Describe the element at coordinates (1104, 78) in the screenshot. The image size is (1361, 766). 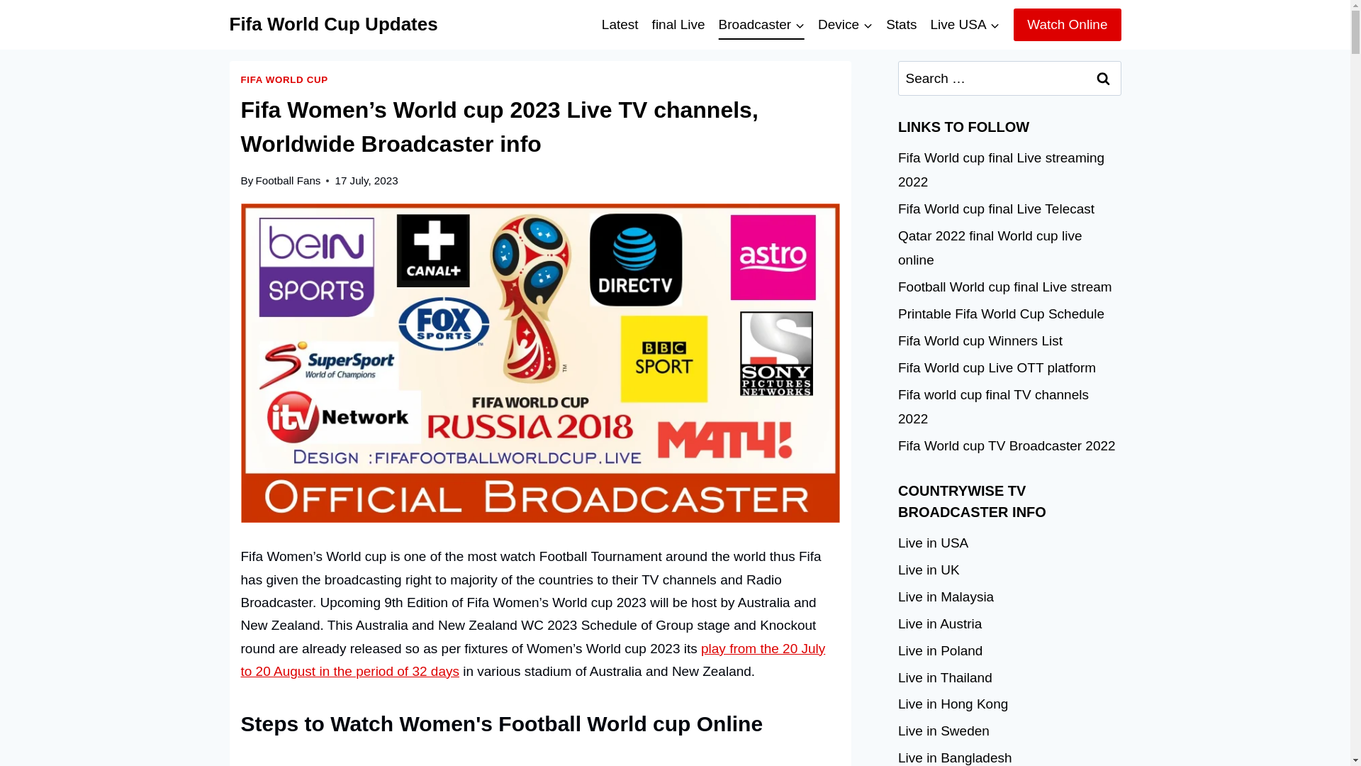
I see `Search` at that location.